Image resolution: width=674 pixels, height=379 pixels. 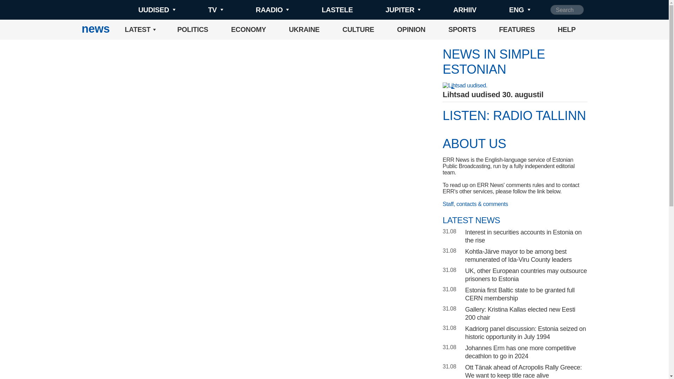 I want to click on TV, so click(x=204, y=10).